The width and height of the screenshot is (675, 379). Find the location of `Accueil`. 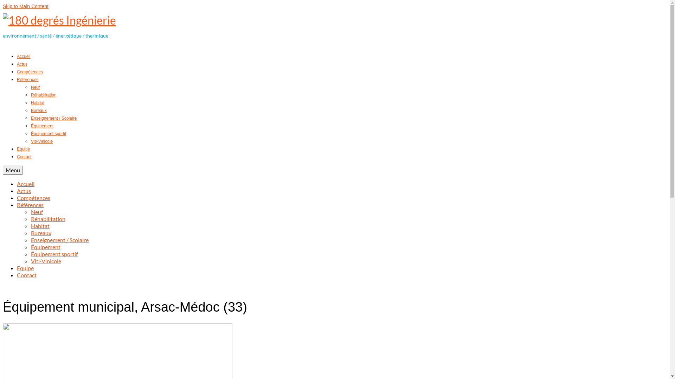

Accueil is located at coordinates (26, 184).